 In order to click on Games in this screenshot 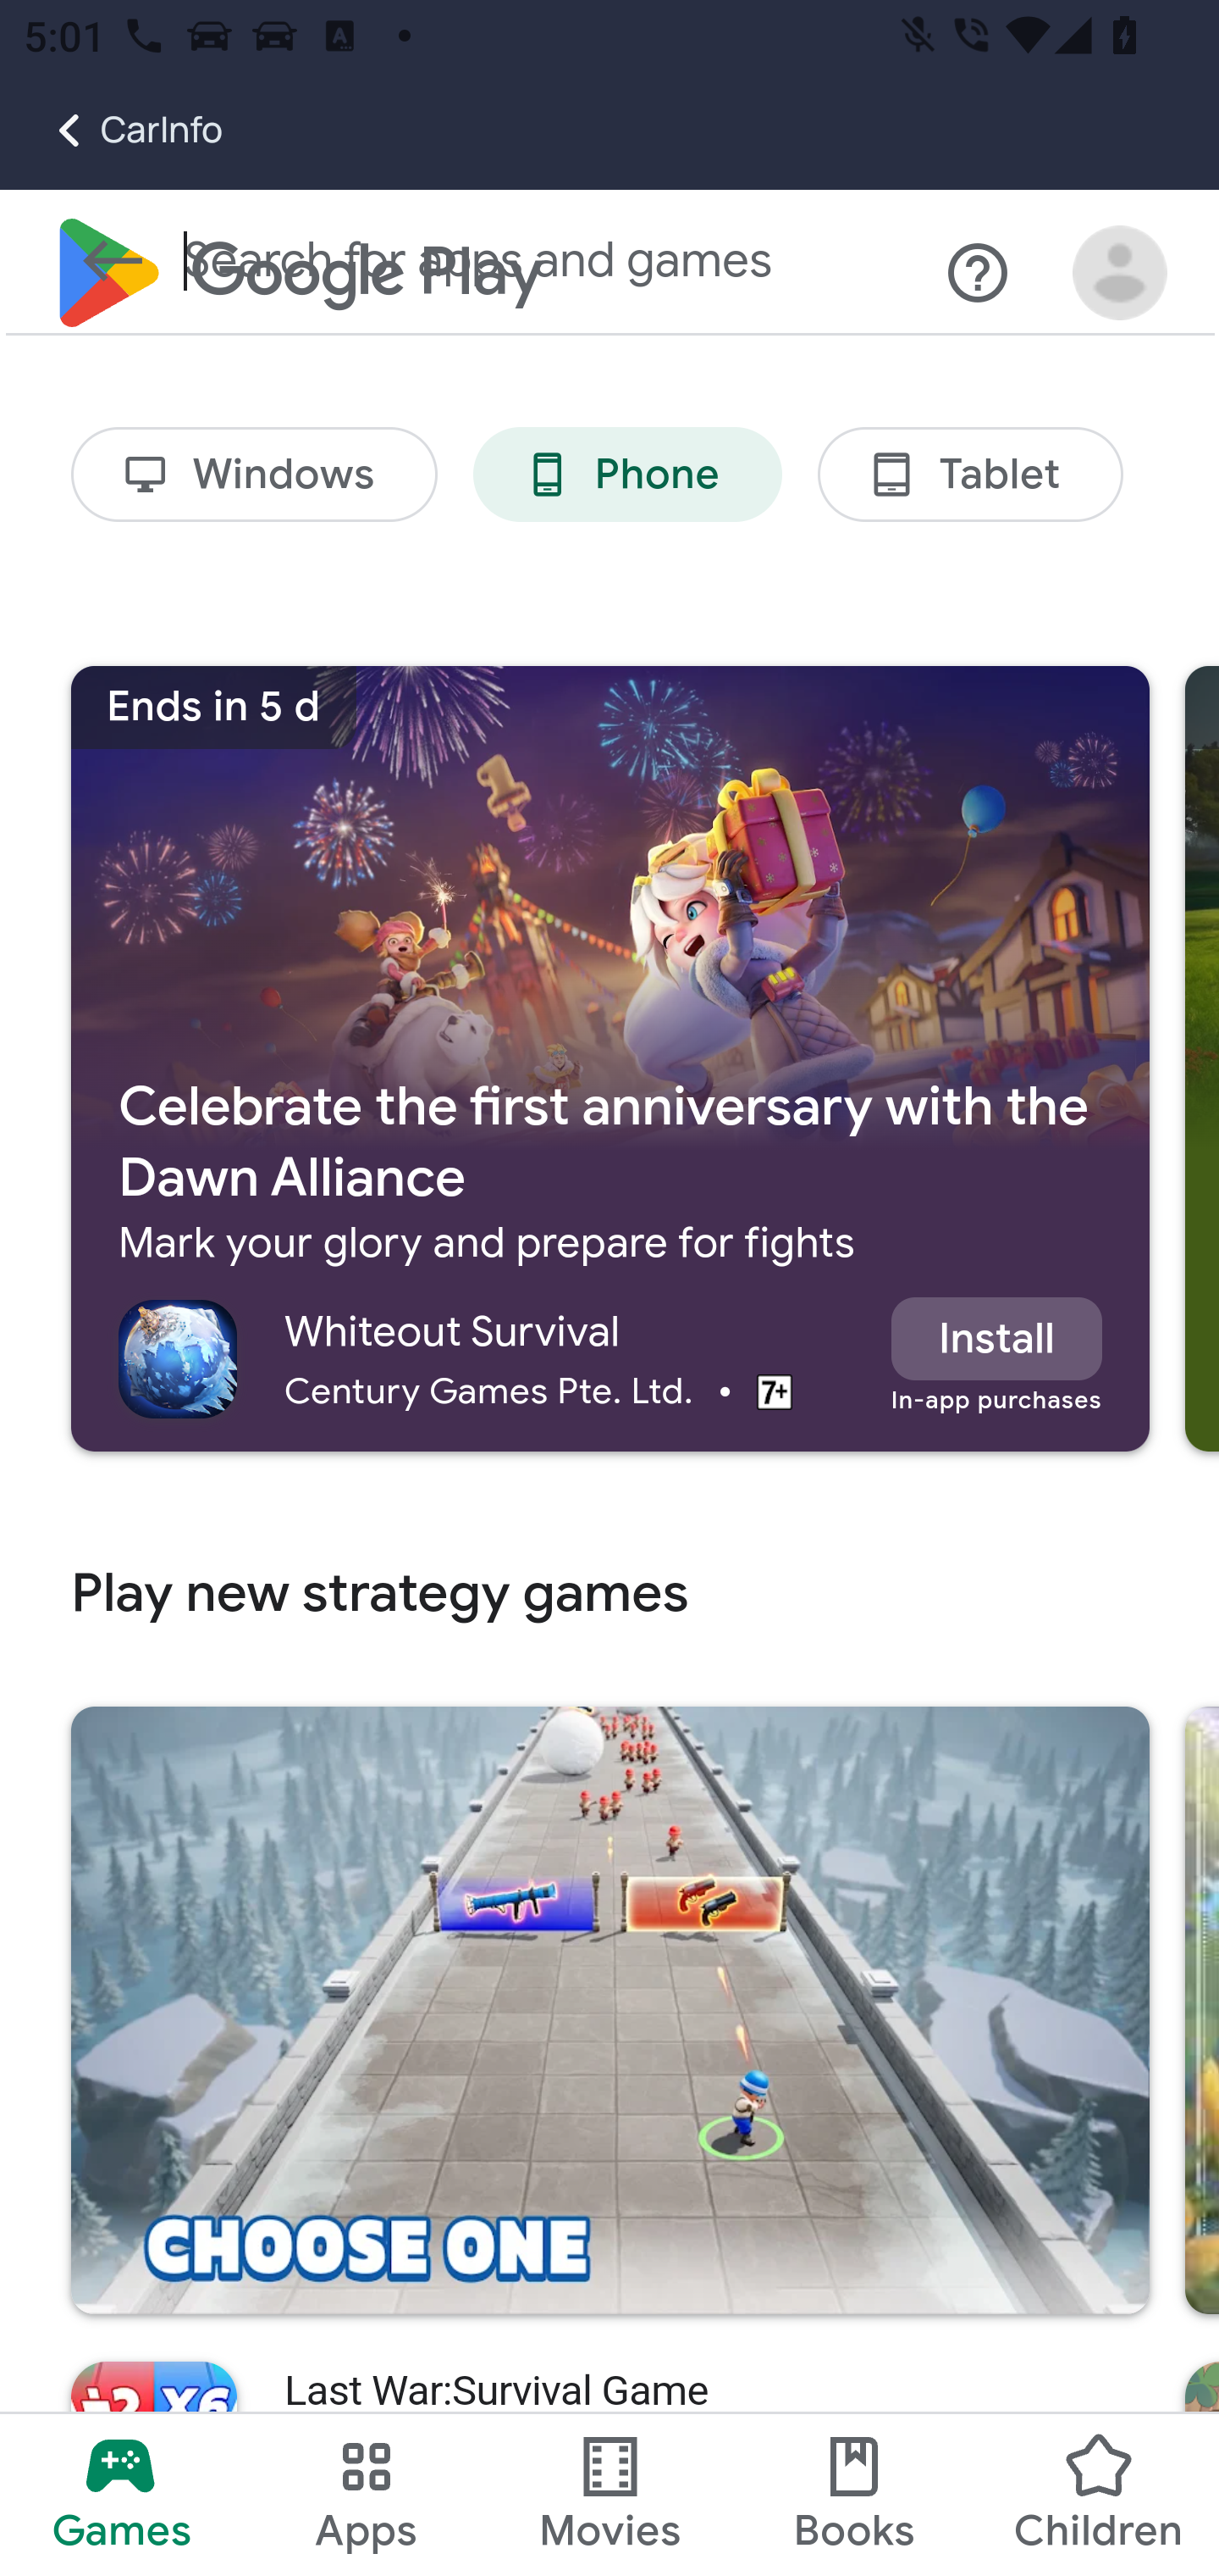, I will do `click(122, 2495)`.